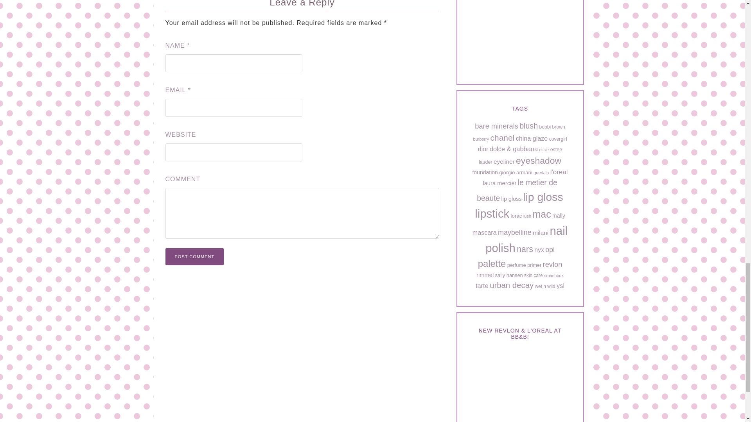 This screenshot has width=751, height=422. What do you see at coordinates (483, 148) in the screenshot?
I see `dior` at bounding box center [483, 148].